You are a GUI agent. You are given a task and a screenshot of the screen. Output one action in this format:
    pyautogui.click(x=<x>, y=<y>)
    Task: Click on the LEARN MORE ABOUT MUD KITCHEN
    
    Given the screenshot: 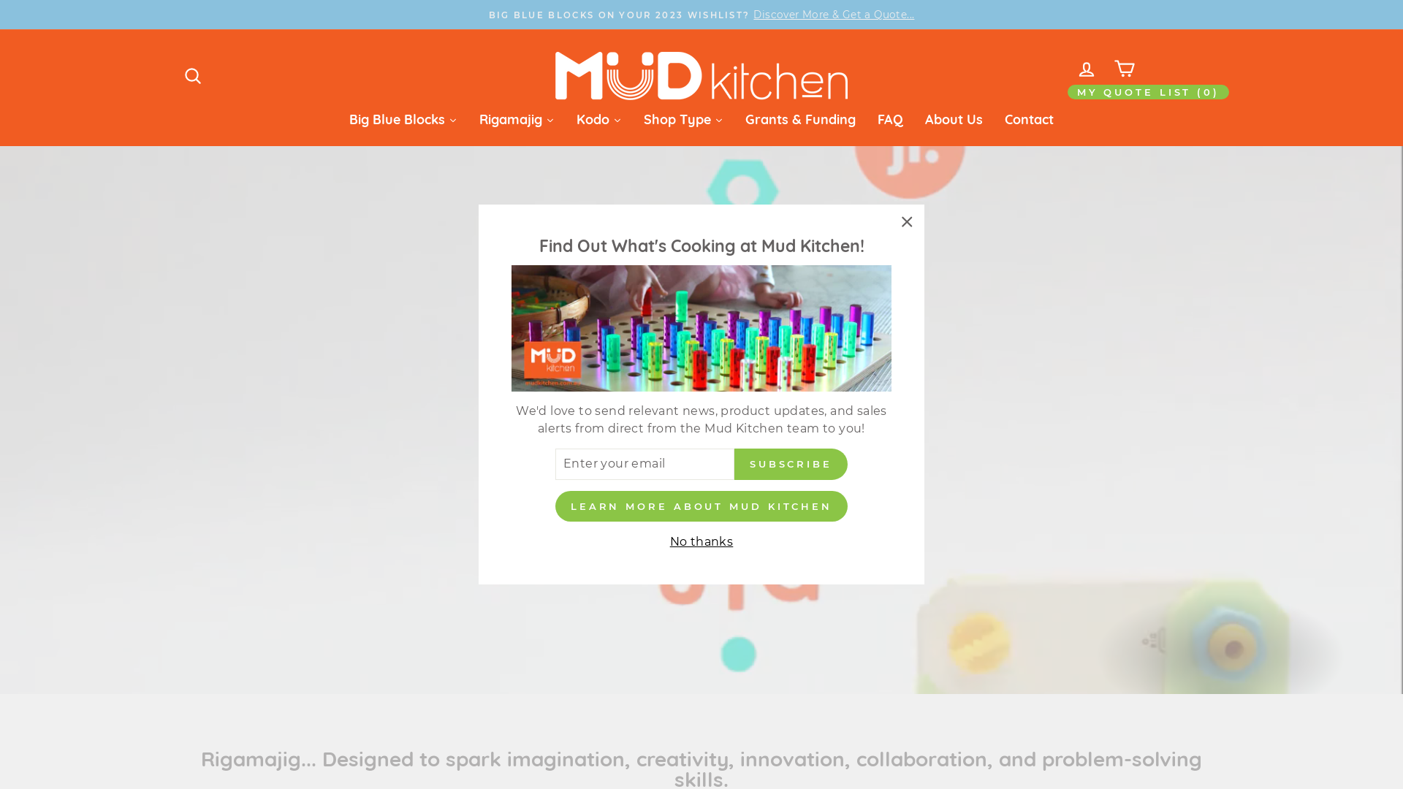 What is the action you would take?
    pyautogui.click(x=701, y=506)
    